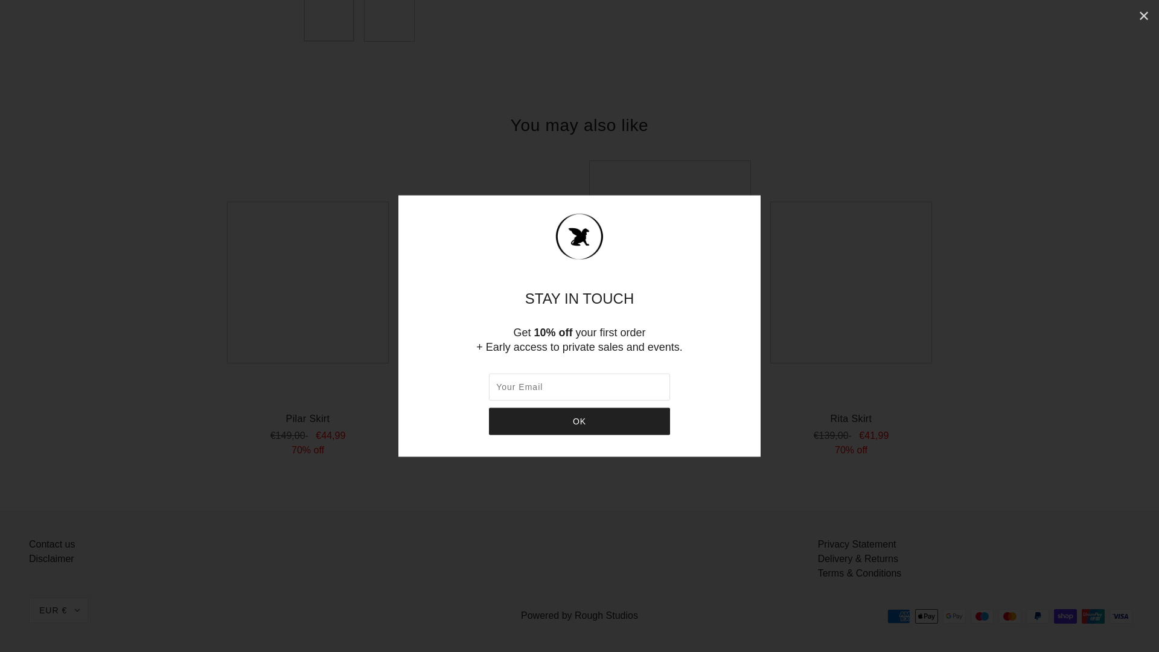  I want to click on Google Pay, so click(954, 616).